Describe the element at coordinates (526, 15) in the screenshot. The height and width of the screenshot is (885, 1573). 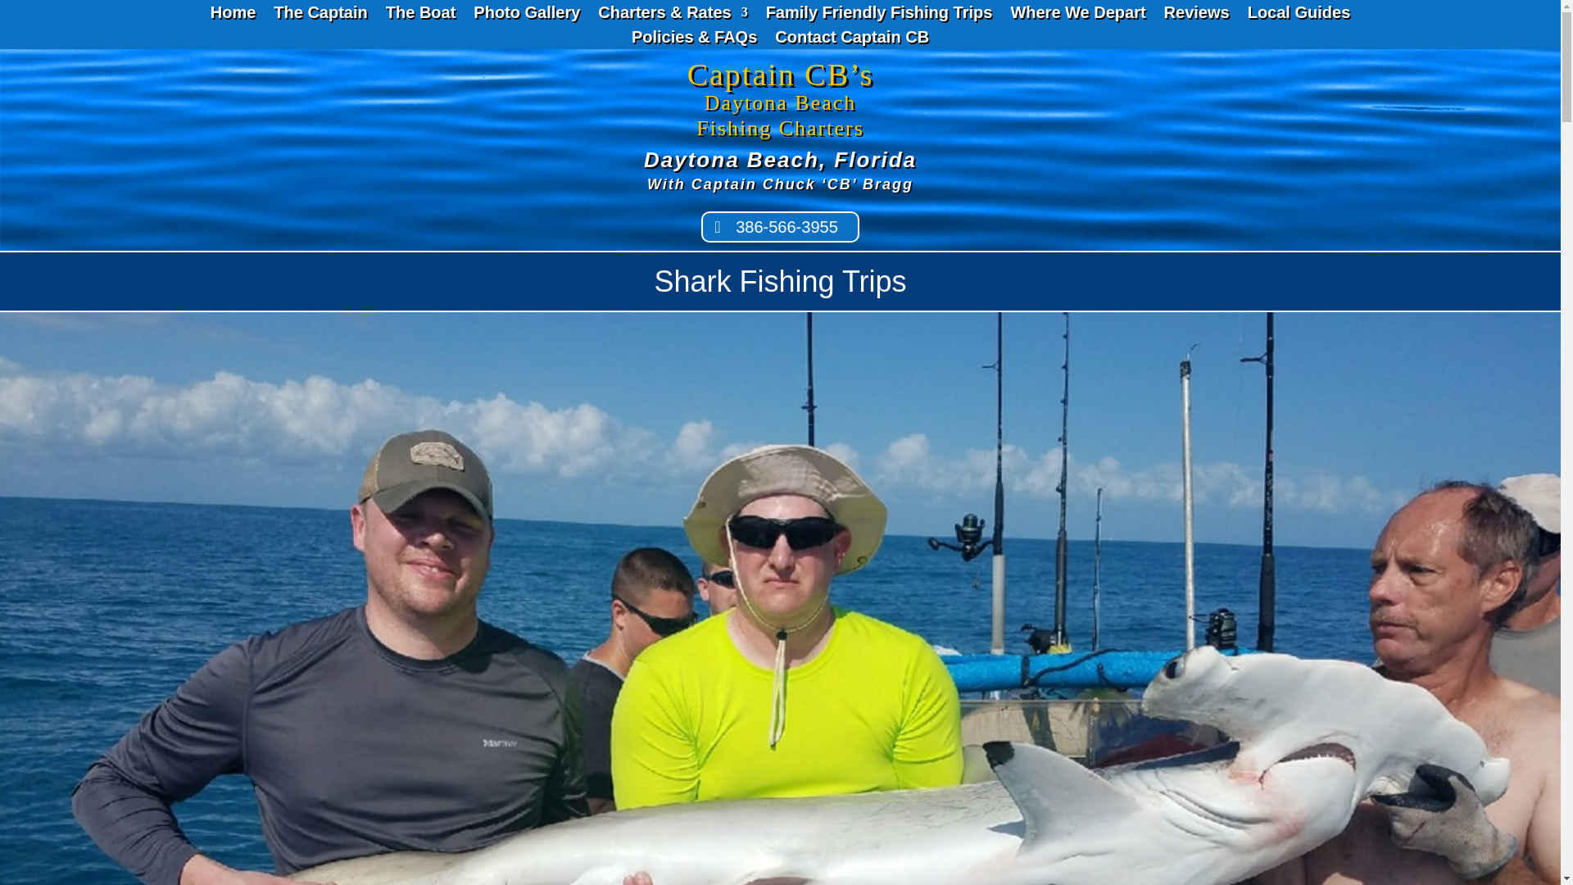
I see `Photo Gallery` at that location.